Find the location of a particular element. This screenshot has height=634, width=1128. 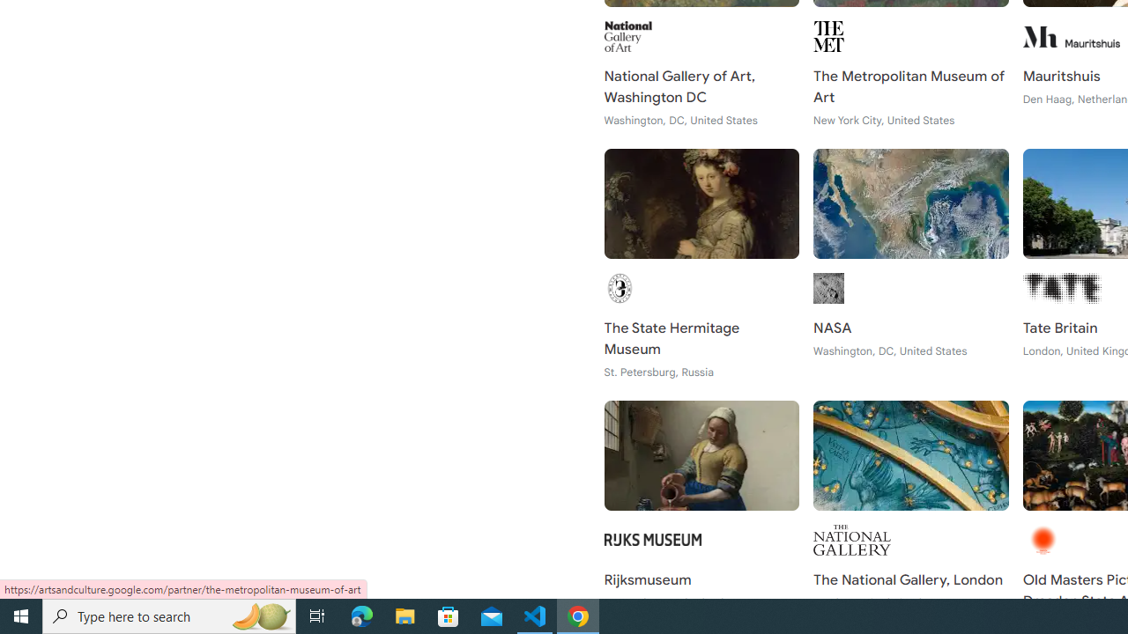

The National Gallery, London London, United Kingdom is located at coordinates (911, 516).